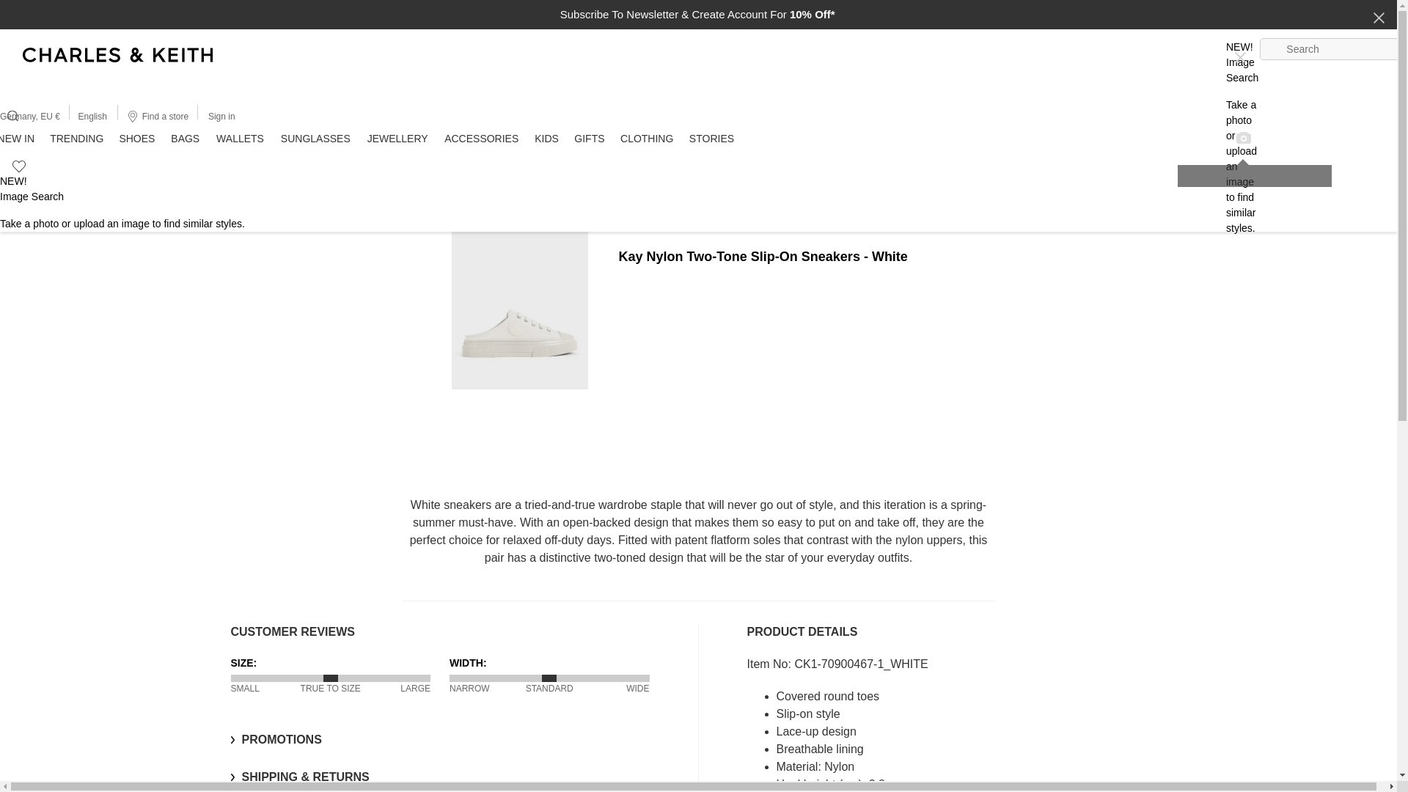 The image size is (1408, 792). What do you see at coordinates (241, 139) in the screenshot?
I see `WALLETS` at bounding box center [241, 139].